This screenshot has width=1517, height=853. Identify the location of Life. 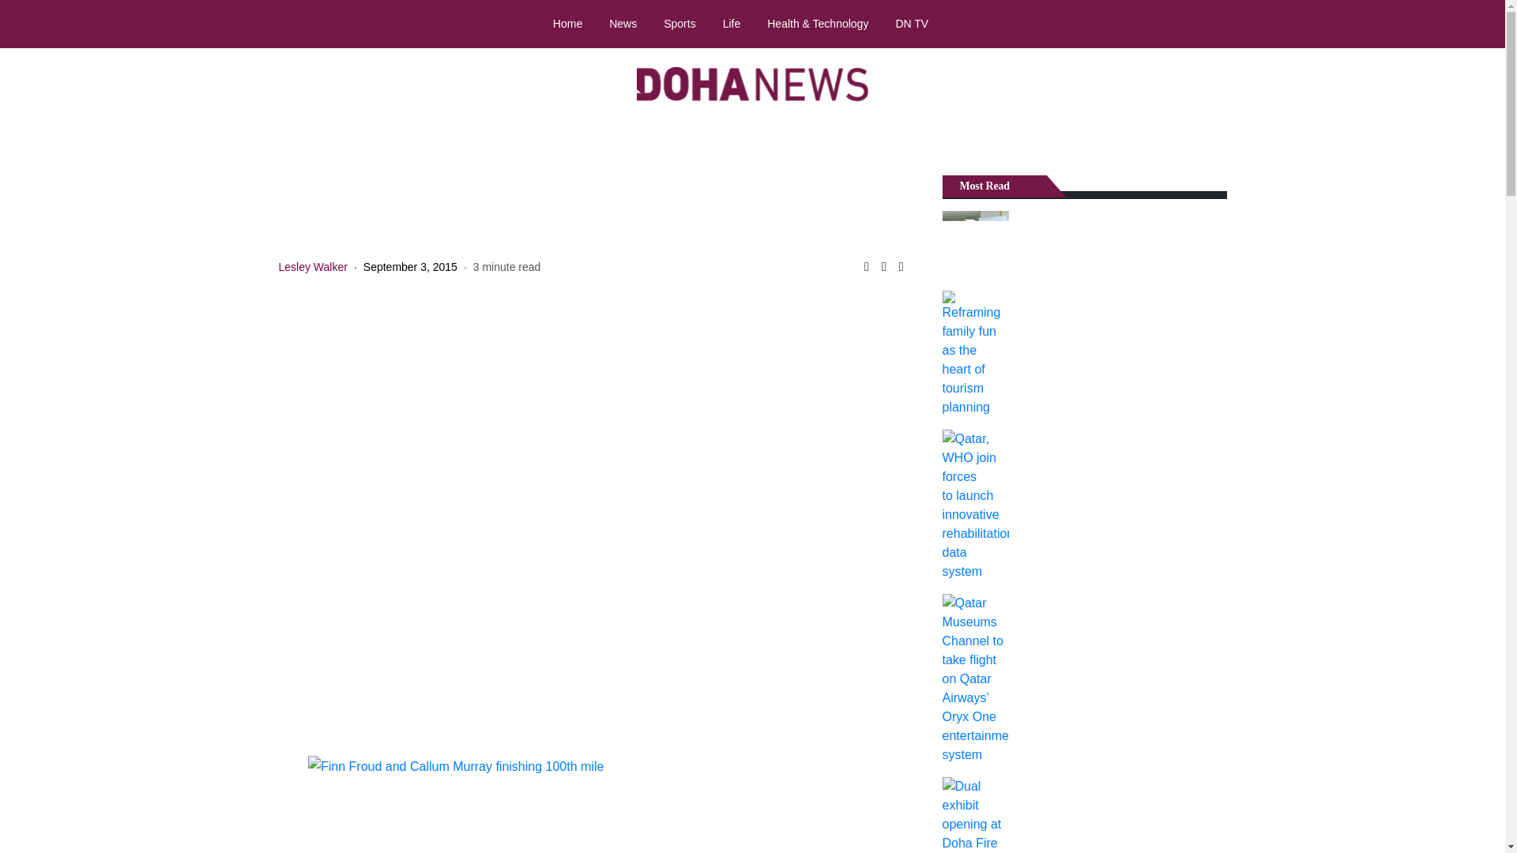
(732, 23).